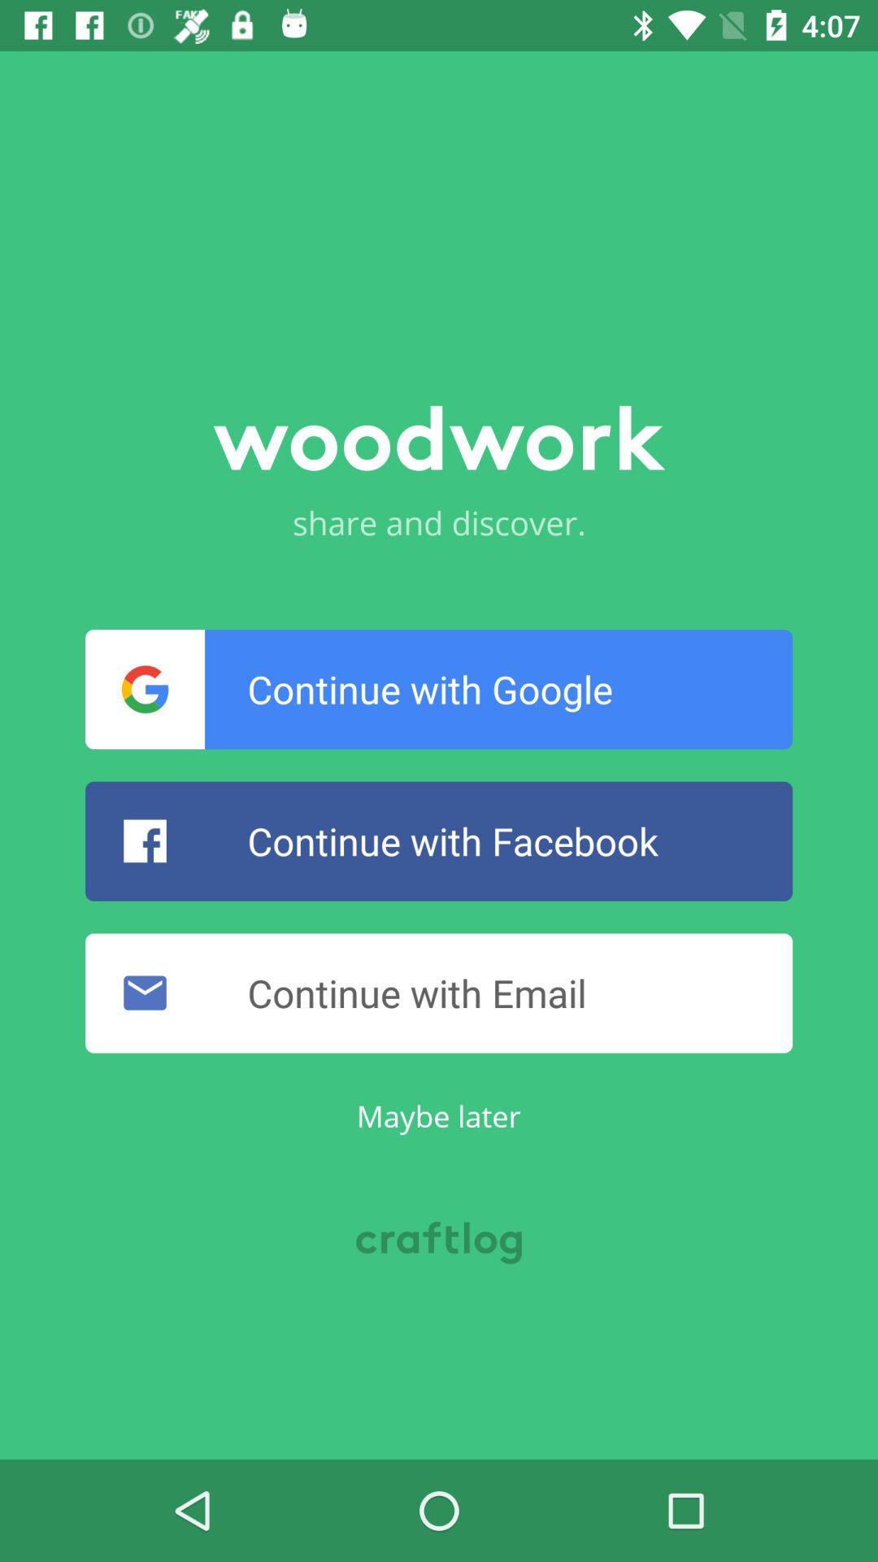 Image resolution: width=878 pixels, height=1562 pixels. I want to click on swipe to the maybe later, so click(438, 1116).